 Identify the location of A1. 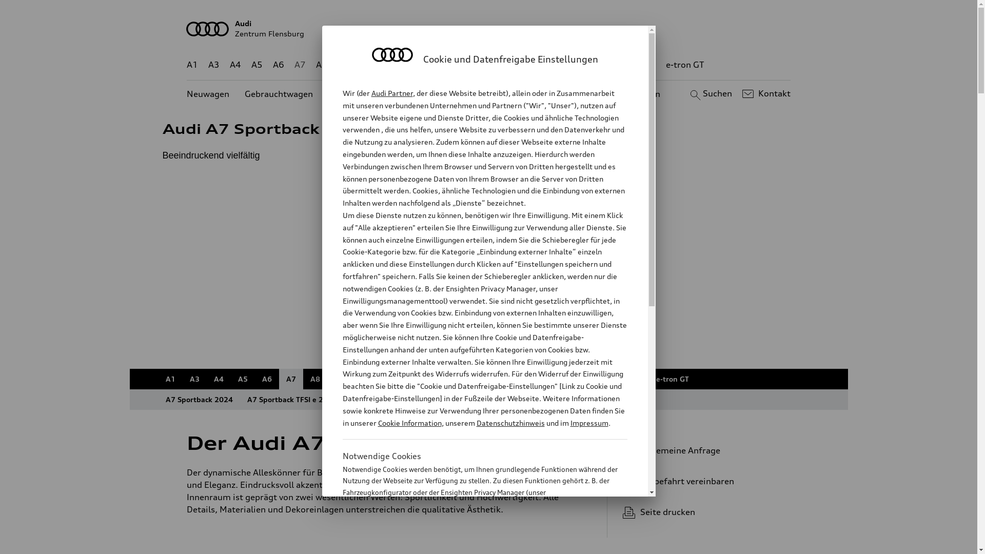
(170, 379).